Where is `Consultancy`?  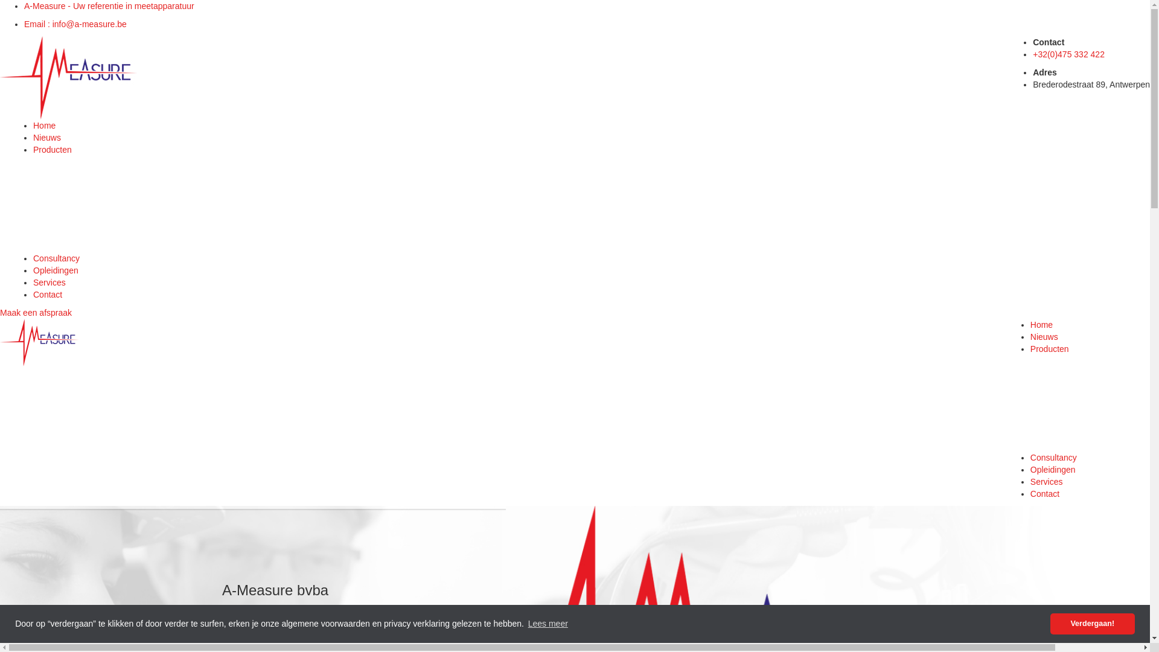
Consultancy is located at coordinates (1054, 458).